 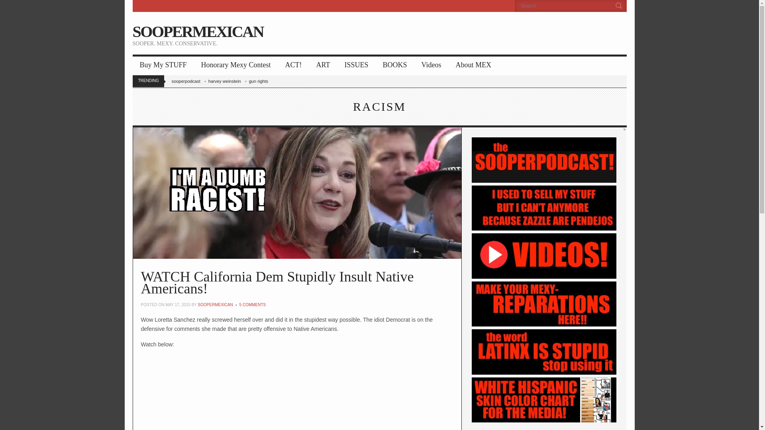 I want to click on ART, so click(x=323, y=65).